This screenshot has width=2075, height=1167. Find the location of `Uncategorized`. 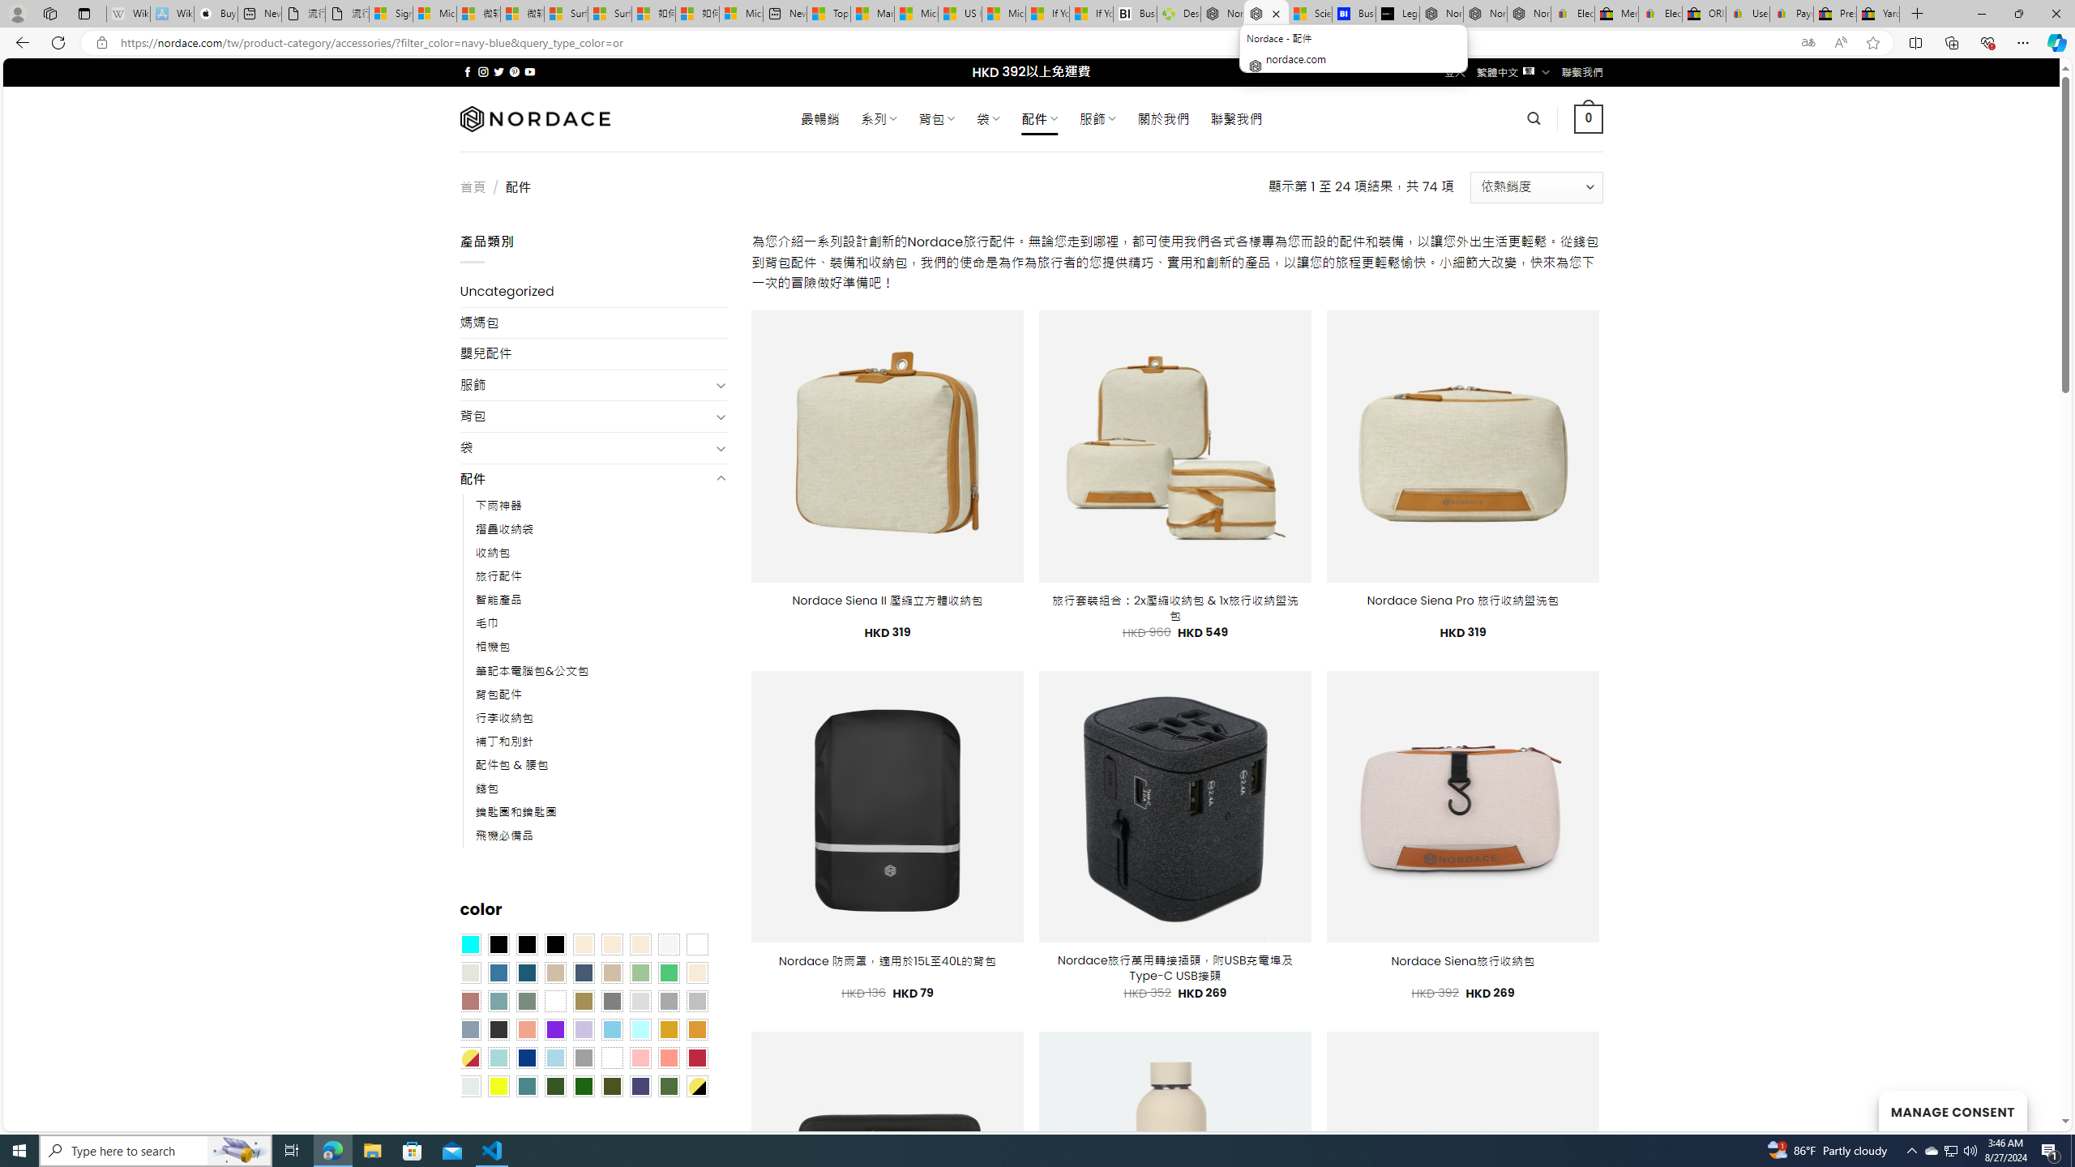

Uncategorized is located at coordinates (593, 292).